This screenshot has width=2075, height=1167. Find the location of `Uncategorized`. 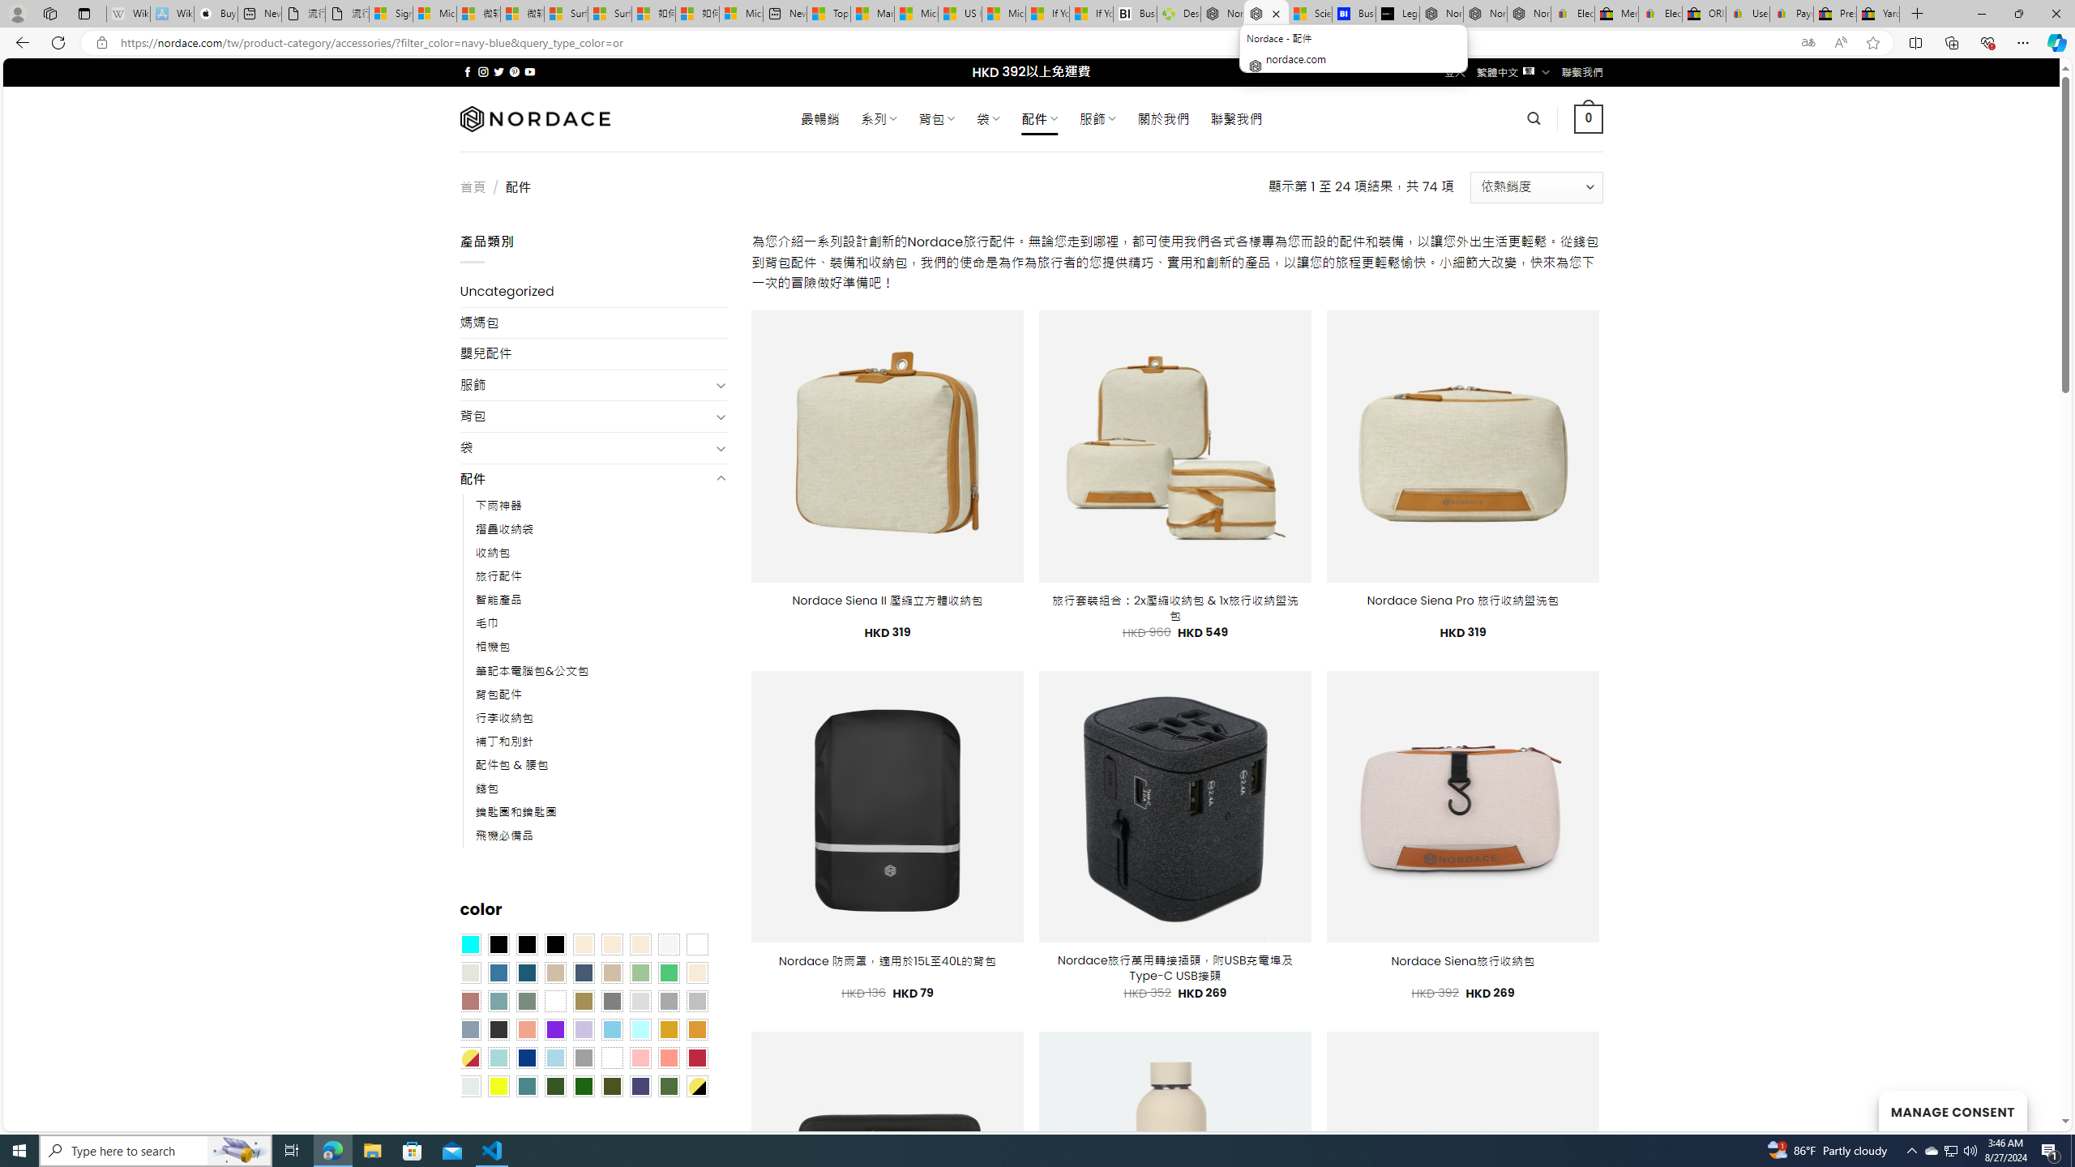

Uncategorized is located at coordinates (593, 292).